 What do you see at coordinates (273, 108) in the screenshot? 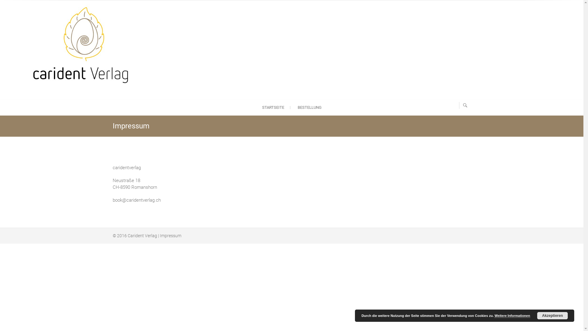
I see `STARTSEITE` at bounding box center [273, 108].